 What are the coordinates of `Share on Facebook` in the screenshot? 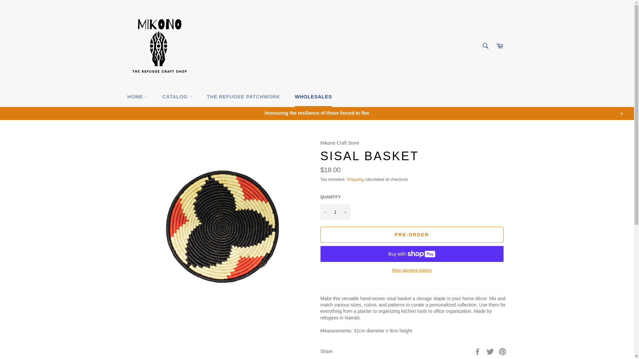 It's located at (478, 351).